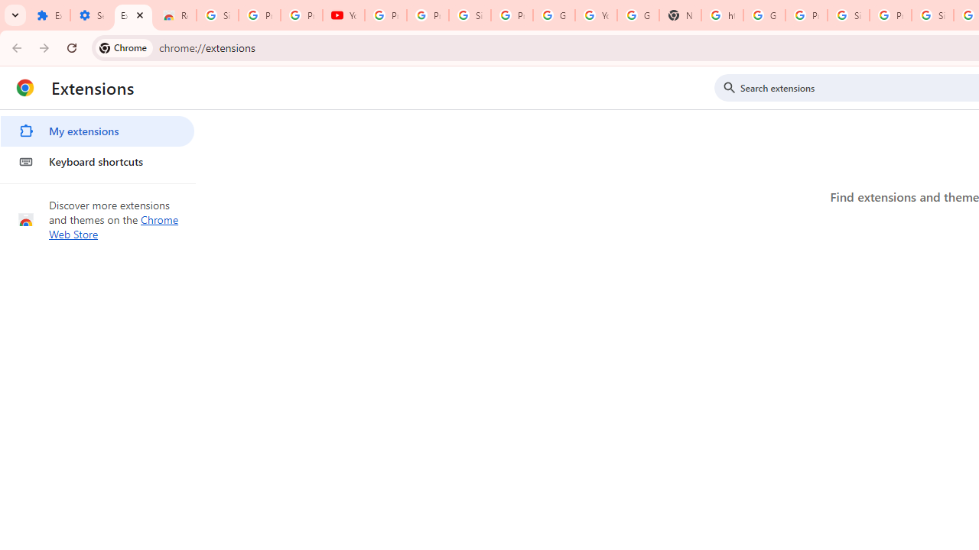 This screenshot has height=550, width=979. What do you see at coordinates (470, 15) in the screenshot?
I see `Sign in - Google Accounts` at bounding box center [470, 15].